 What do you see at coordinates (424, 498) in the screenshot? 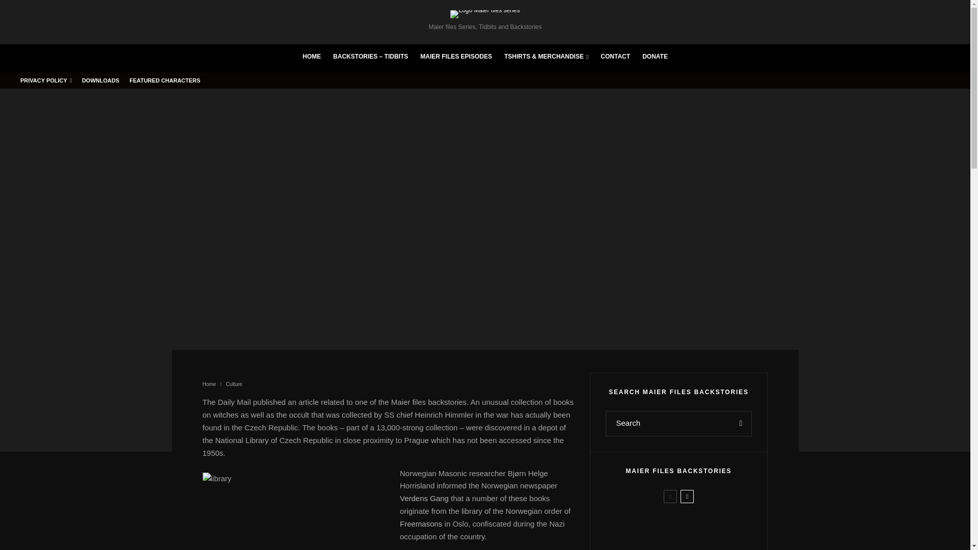
I see `Verdens Gang` at bounding box center [424, 498].